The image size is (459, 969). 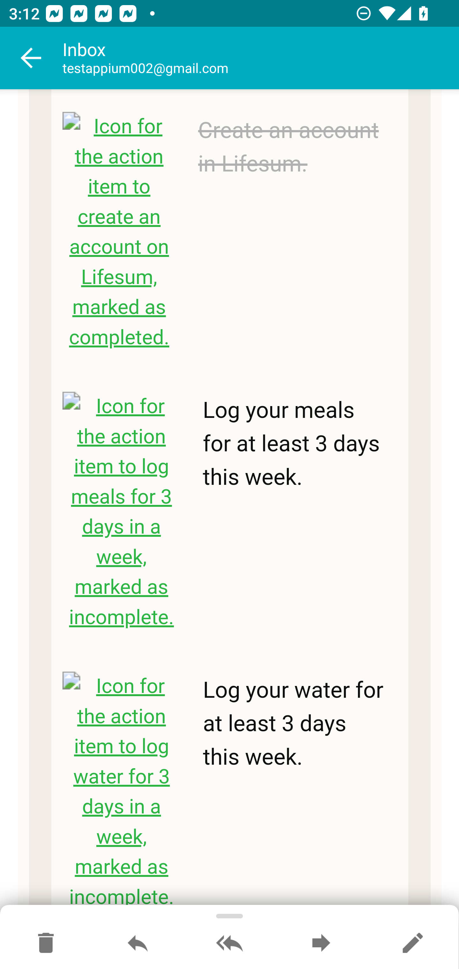 What do you see at coordinates (46, 943) in the screenshot?
I see `Move to Deleted` at bounding box center [46, 943].